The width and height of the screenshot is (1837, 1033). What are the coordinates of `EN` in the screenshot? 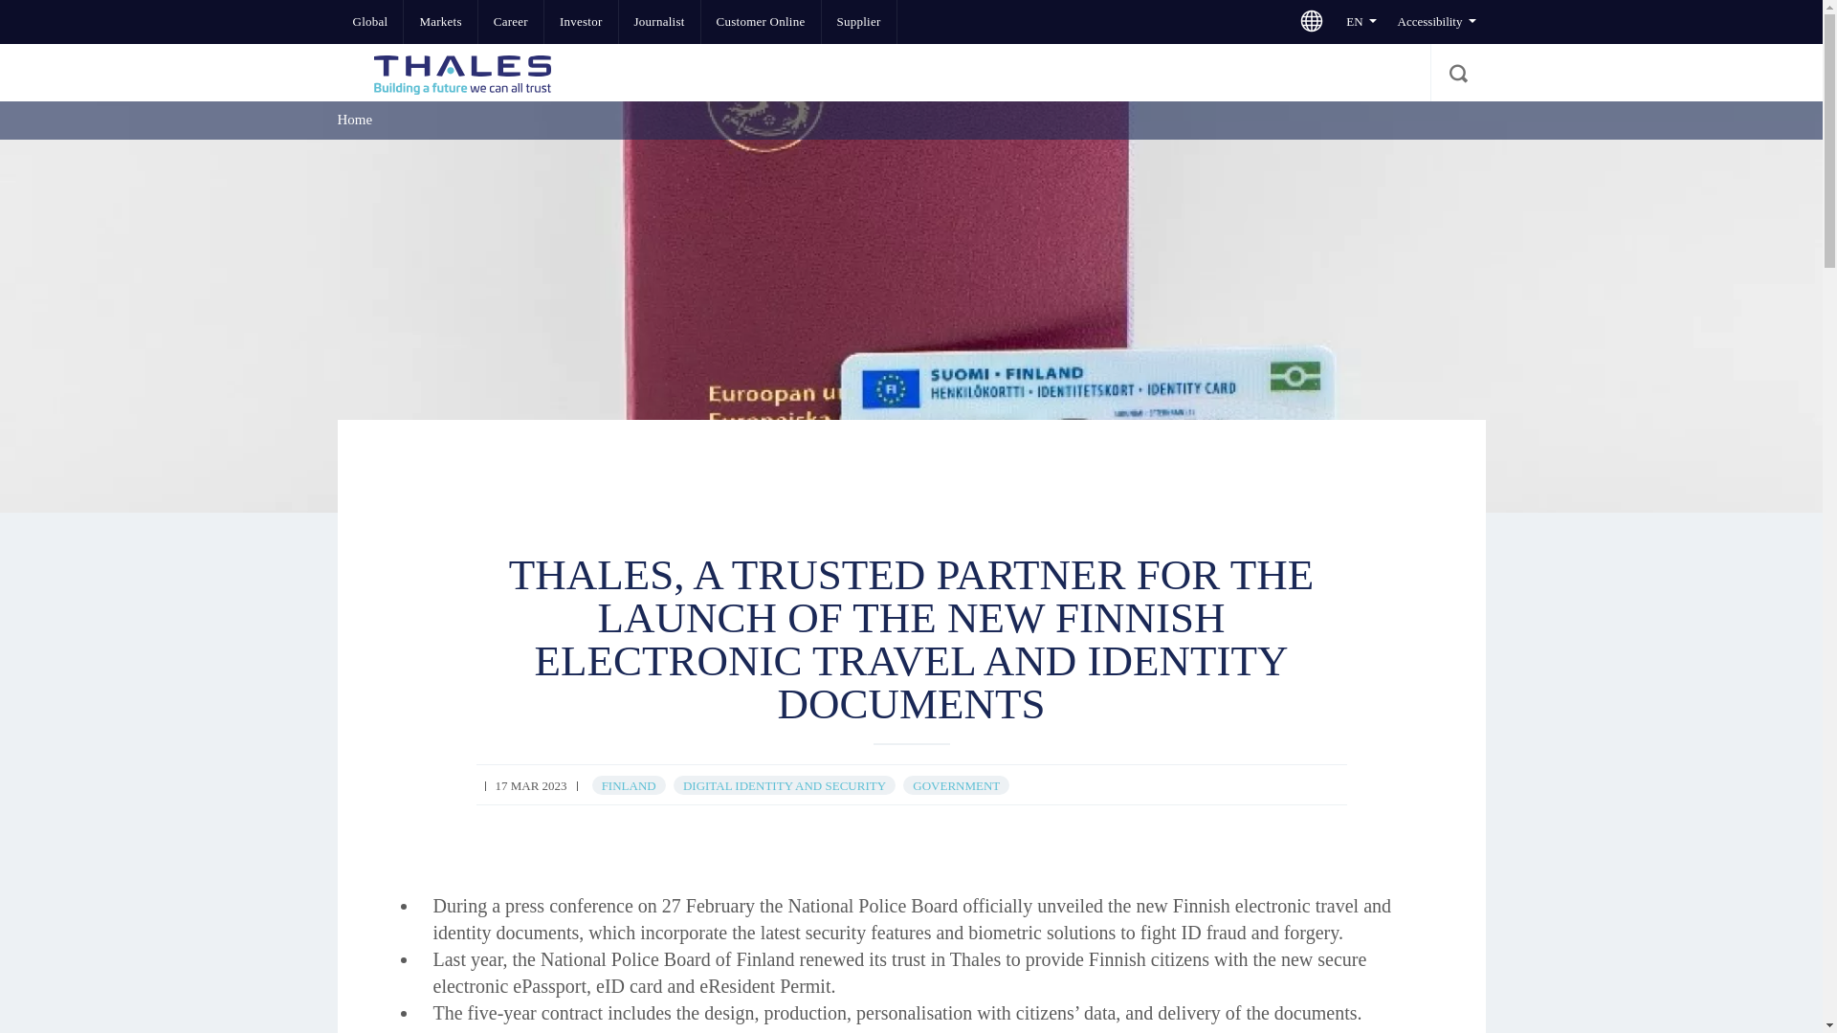 It's located at (1360, 22).